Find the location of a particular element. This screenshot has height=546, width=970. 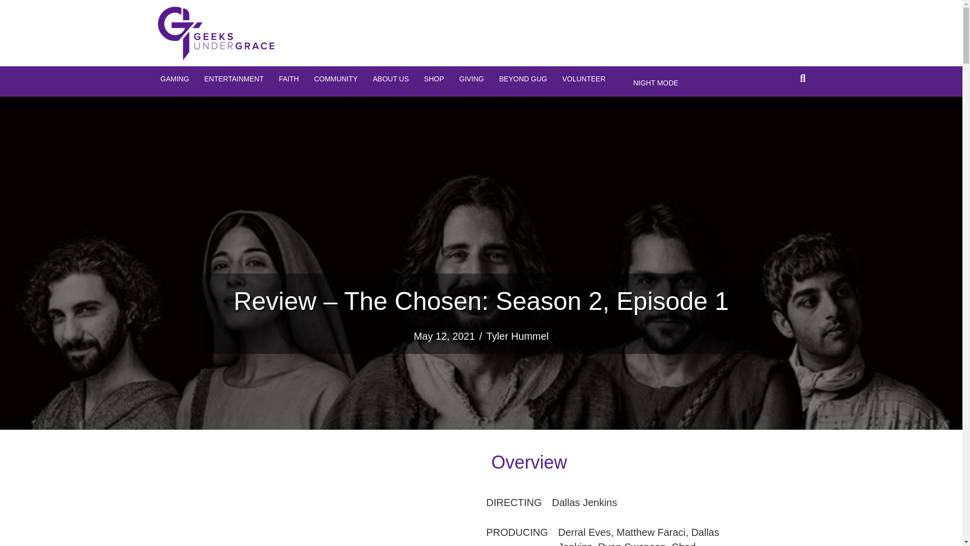

ABOUT US is located at coordinates (391, 79).